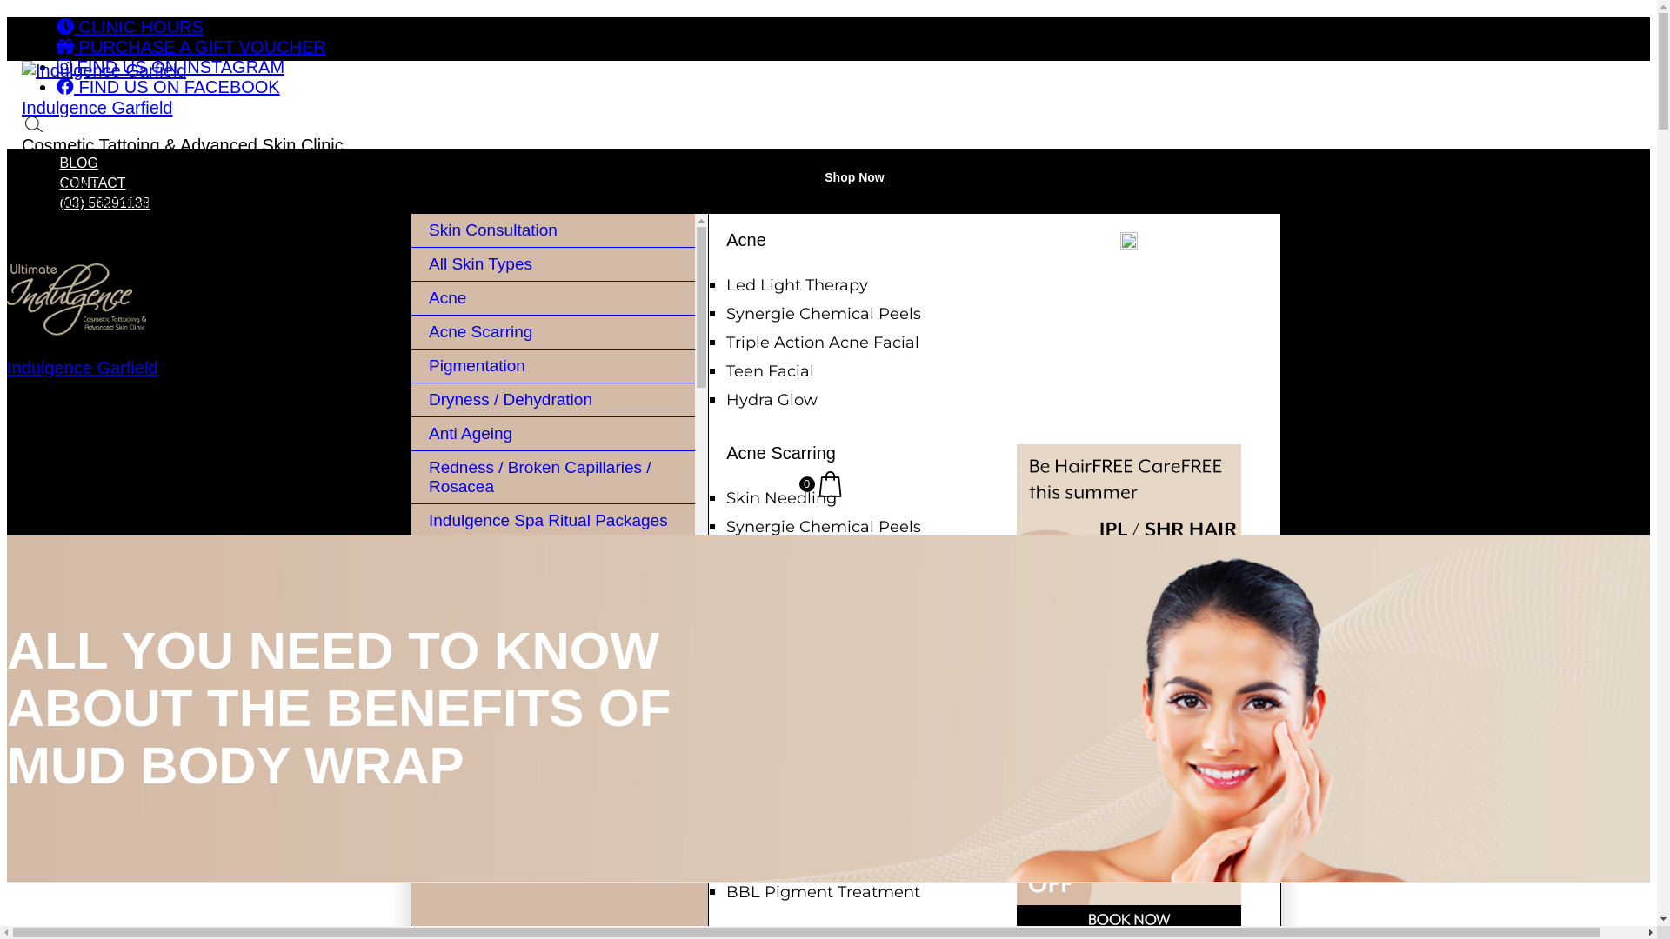  Describe the element at coordinates (824, 314) in the screenshot. I see `Synergie Chemical Peels` at that location.